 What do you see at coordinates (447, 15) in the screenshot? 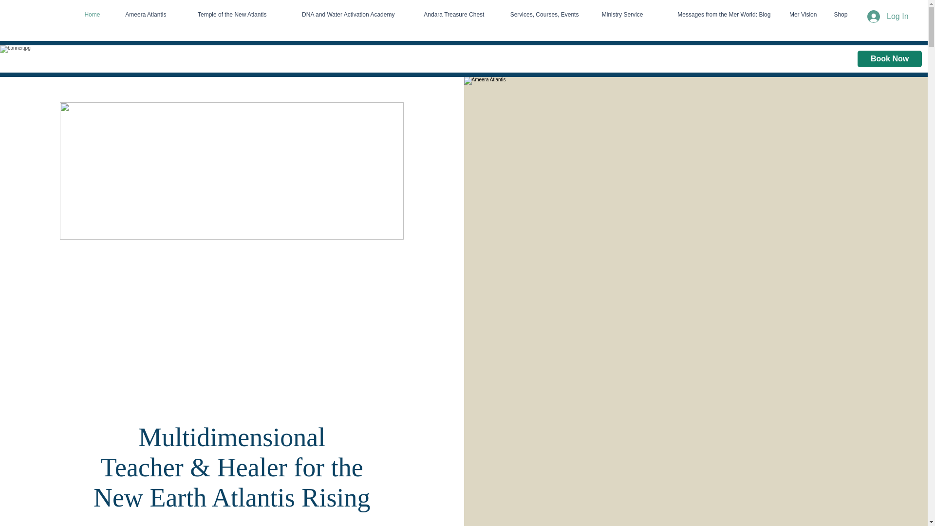
I see `Andara Treasure Chest` at bounding box center [447, 15].